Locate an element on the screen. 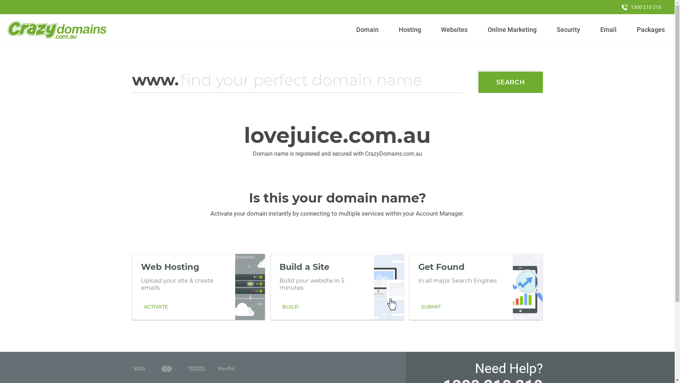 Image resolution: width=680 pixels, height=383 pixels. Email is located at coordinates (608, 30).